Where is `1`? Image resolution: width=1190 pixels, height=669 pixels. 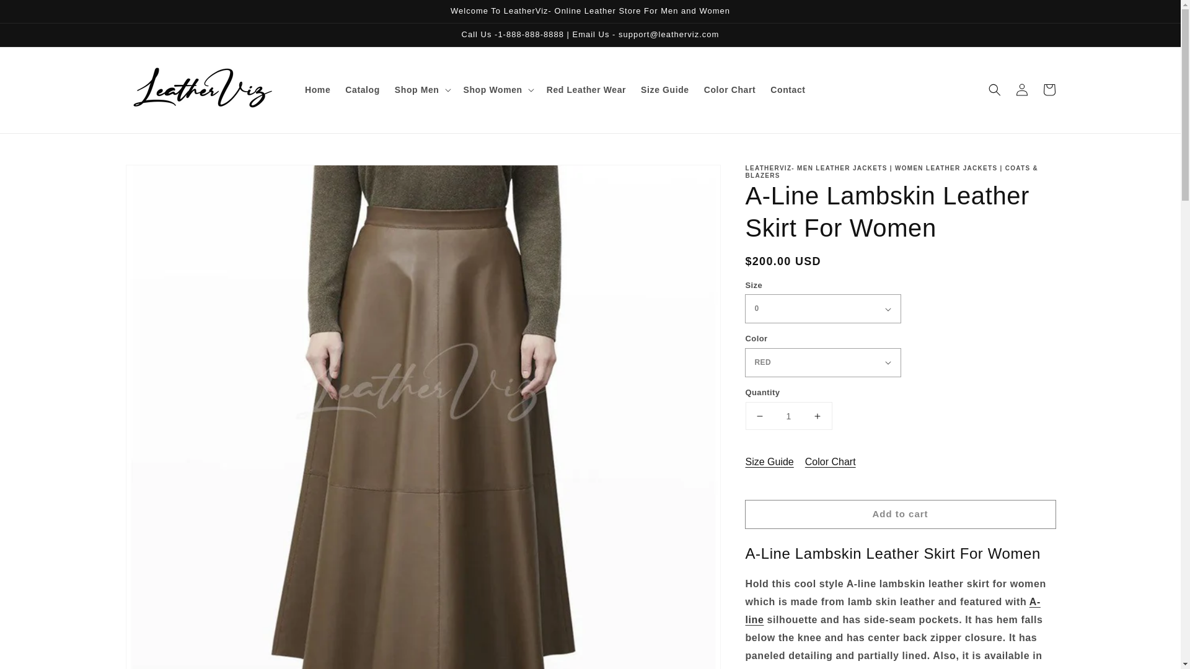
1 is located at coordinates (788, 416).